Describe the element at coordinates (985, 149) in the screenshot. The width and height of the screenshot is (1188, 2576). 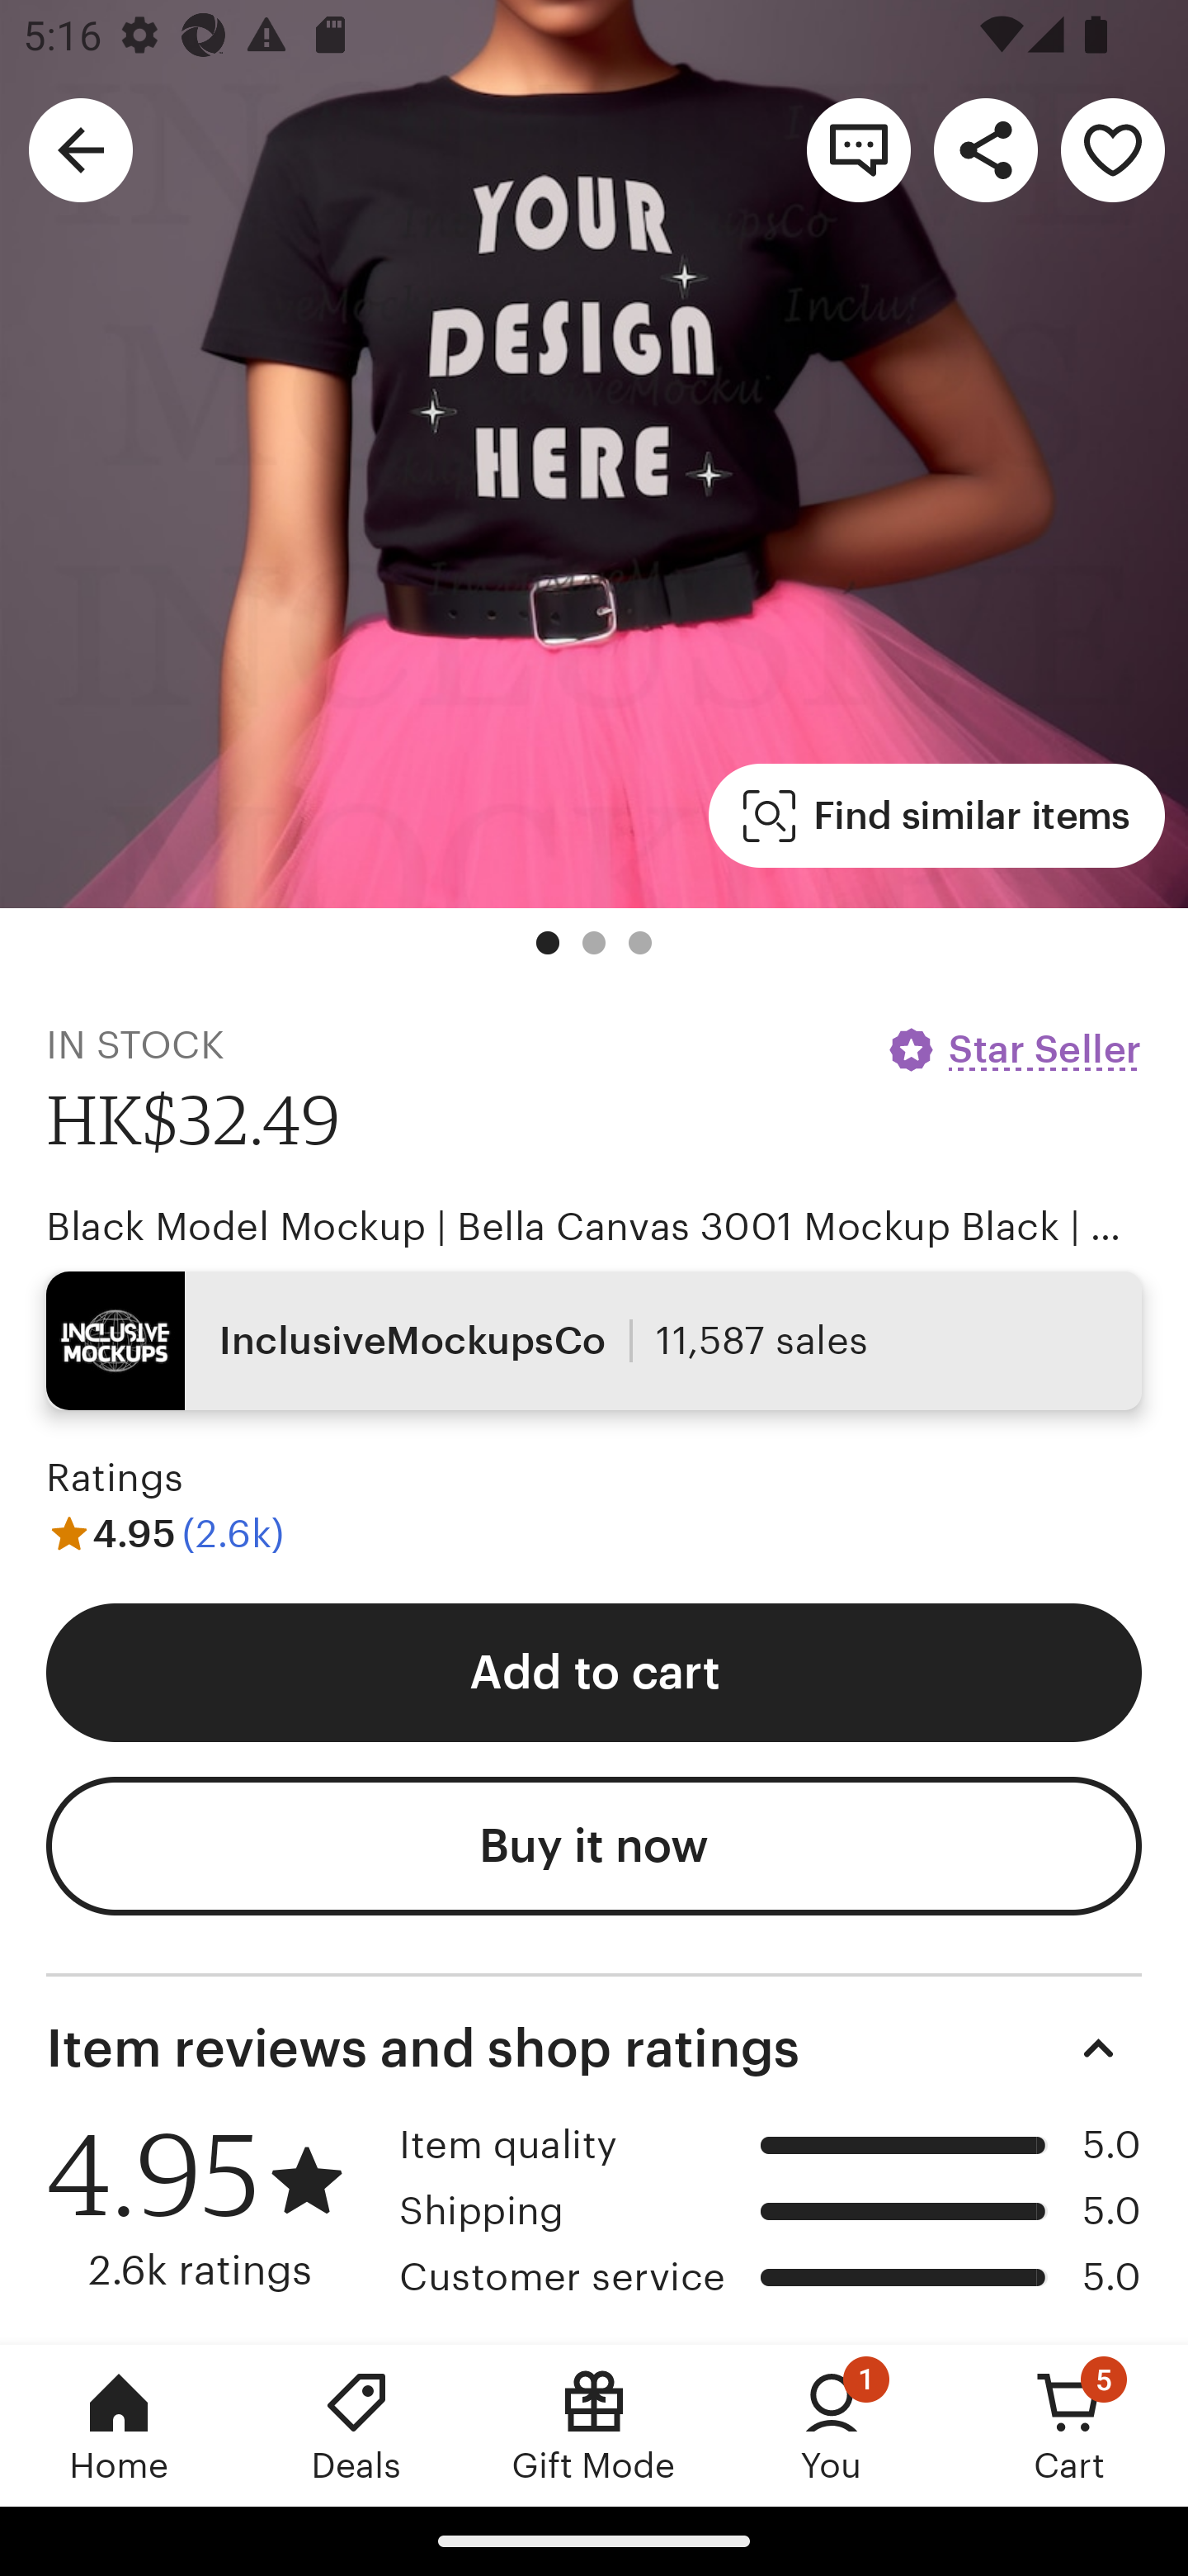
I see `Share` at that location.